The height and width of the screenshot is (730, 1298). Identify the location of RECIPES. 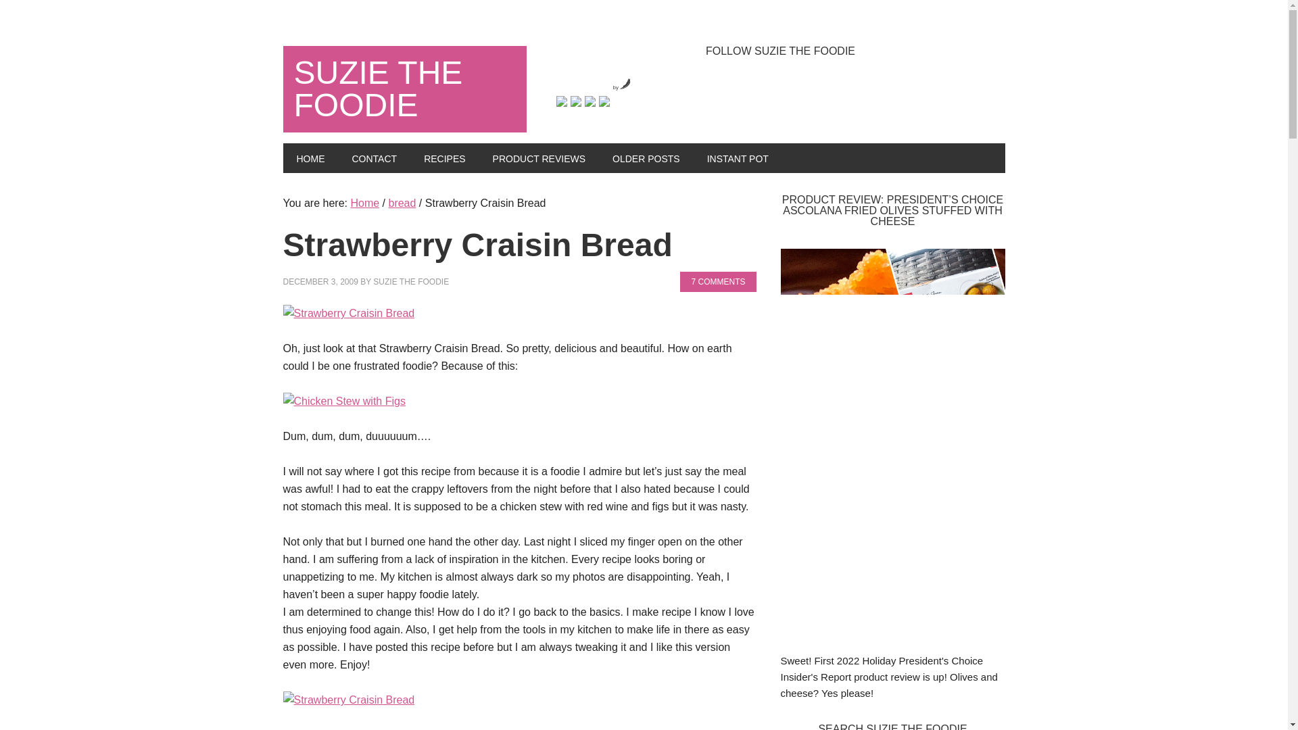
(444, 157).